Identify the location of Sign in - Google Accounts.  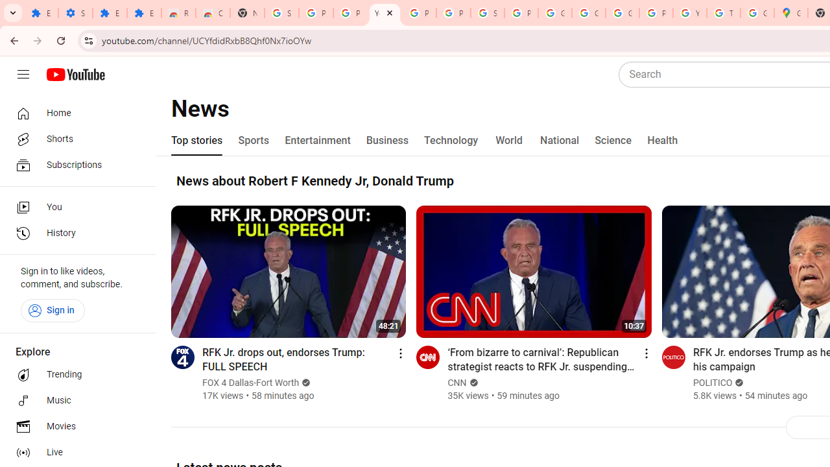
(281, 13).